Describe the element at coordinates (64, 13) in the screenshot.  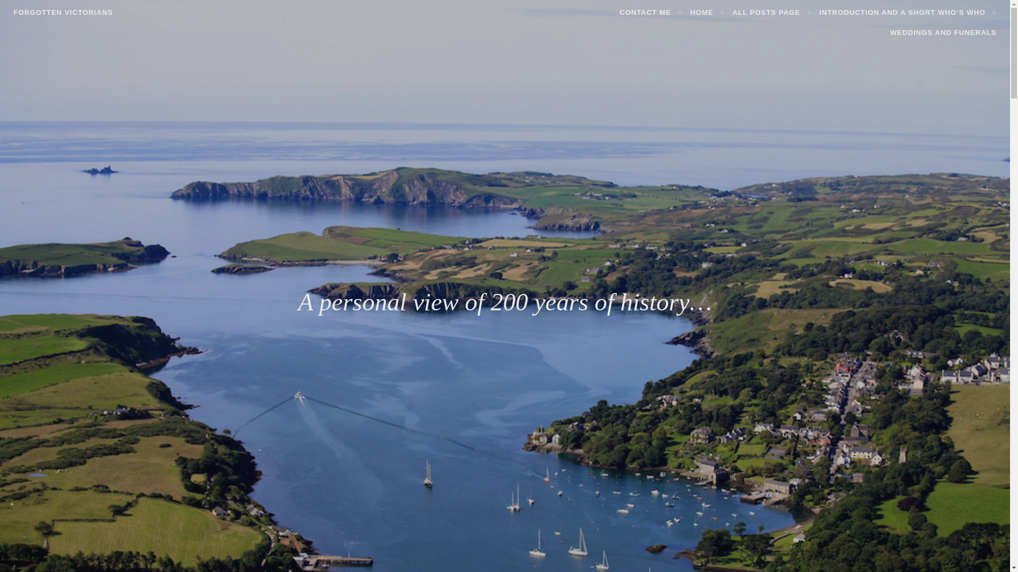
I see `FORGOTTEN VICTORIANS` at that location.